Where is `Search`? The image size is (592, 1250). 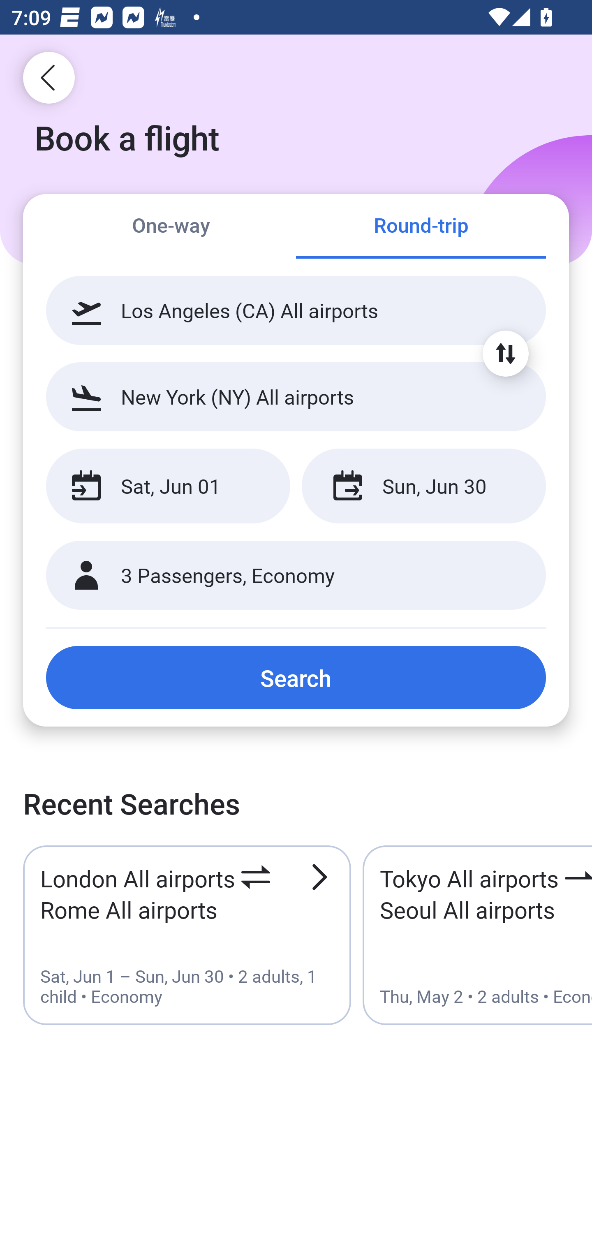 Search is located at coordinates (296, 677).